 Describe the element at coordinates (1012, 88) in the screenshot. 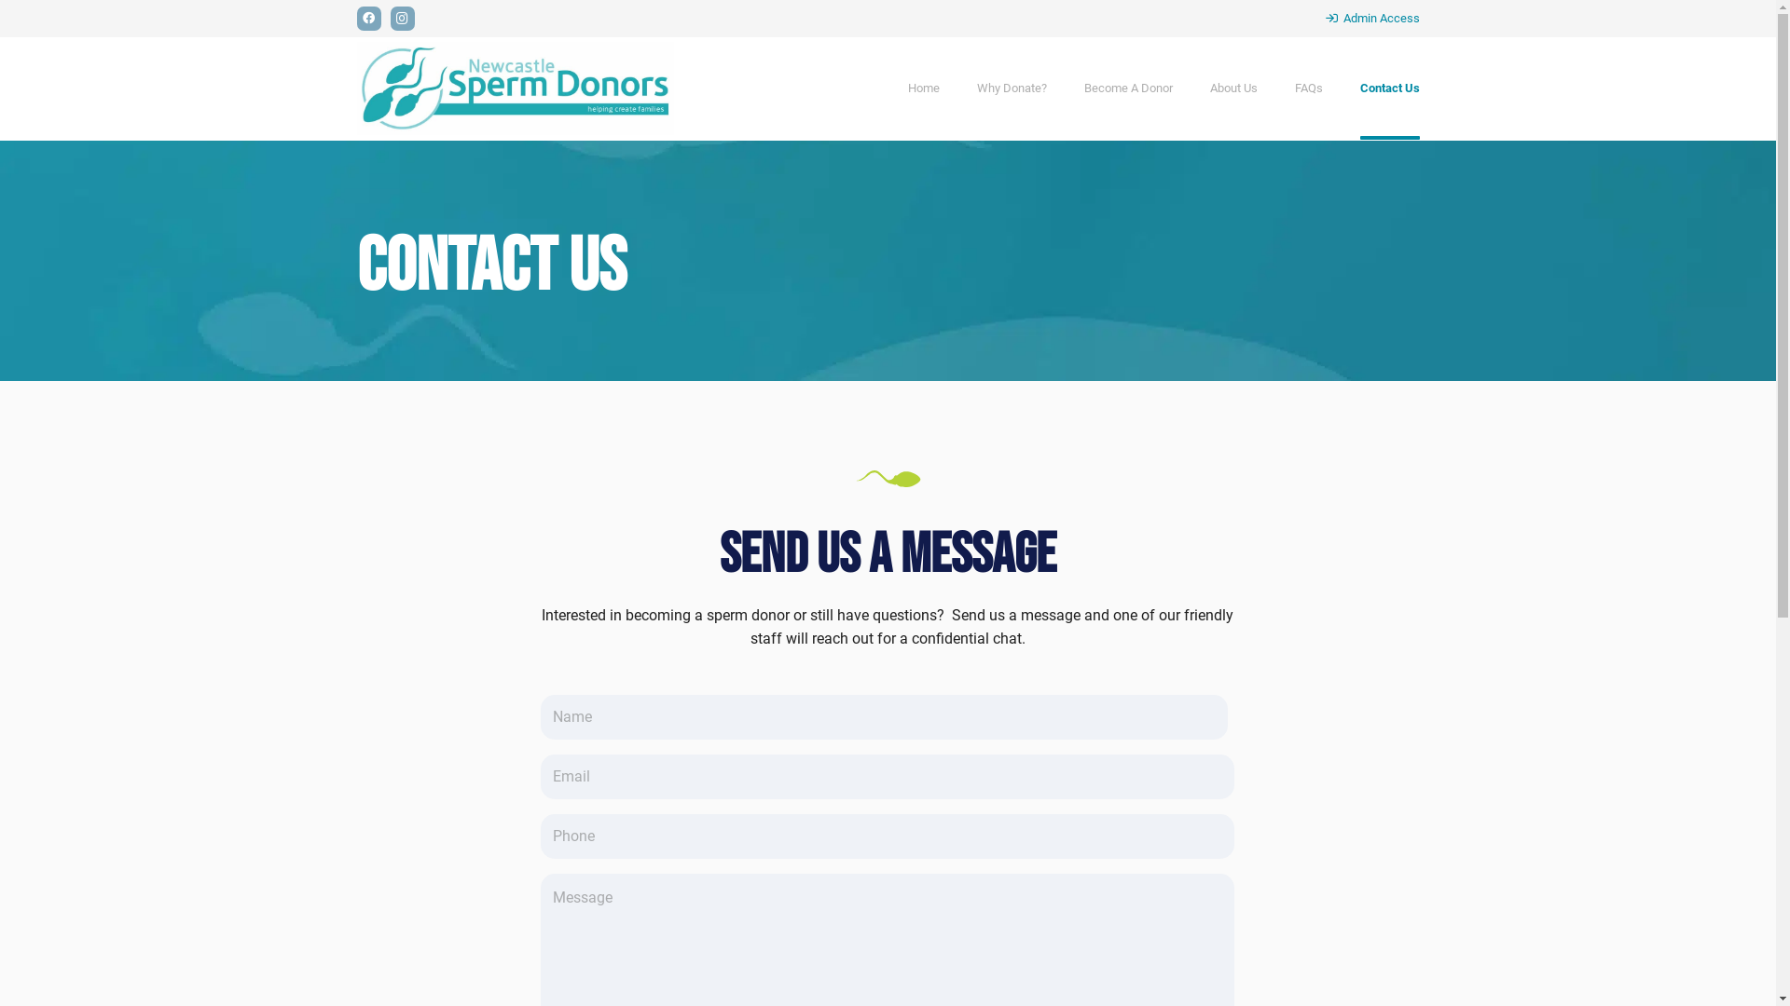

I see `Why Donate?` at that location.